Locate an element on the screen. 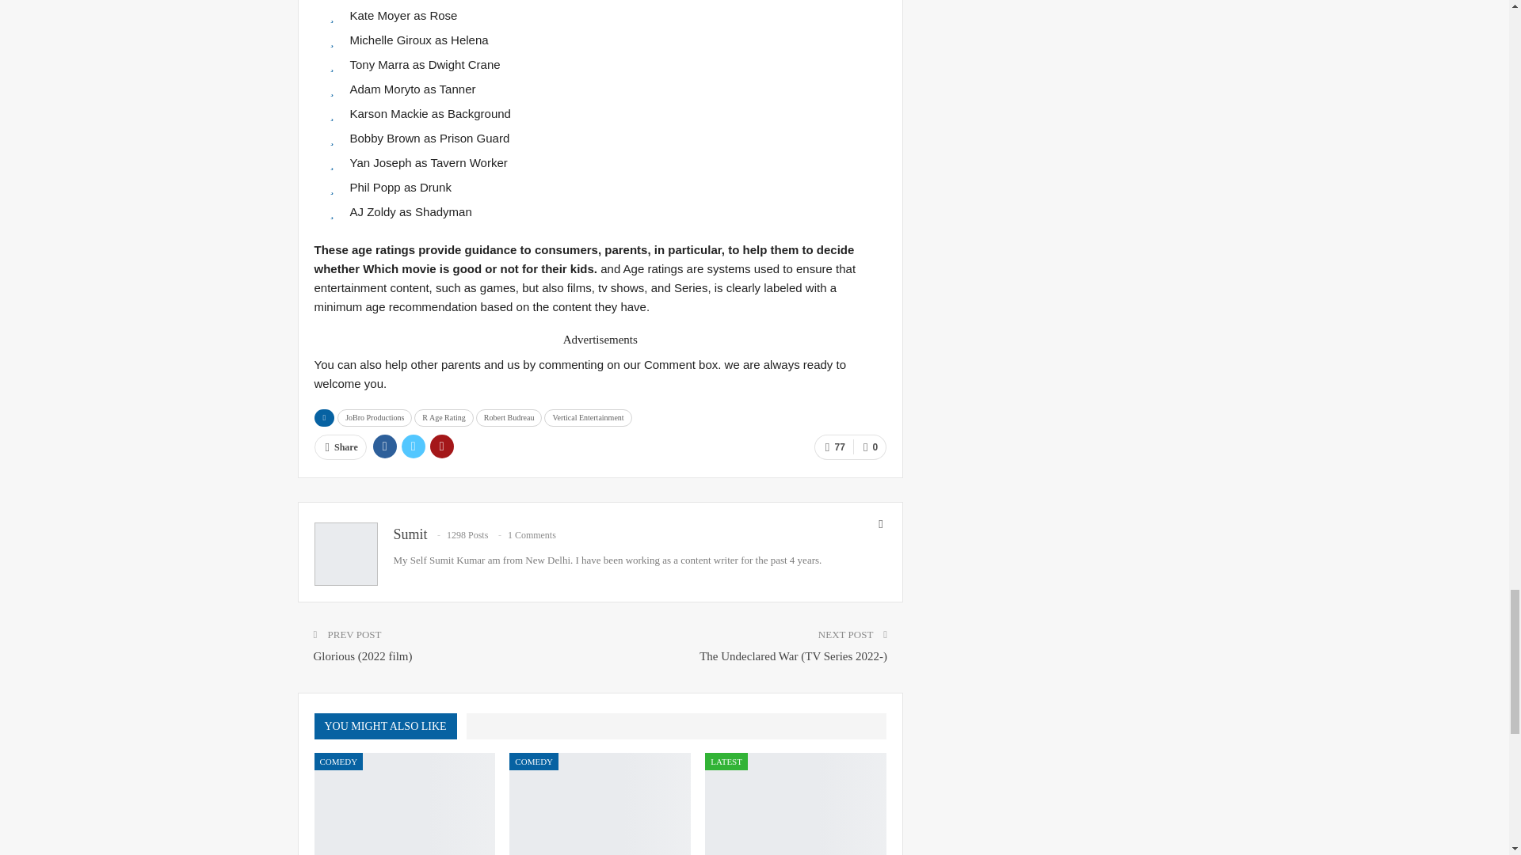  R Age Rating is located at coordinates (444, 418).